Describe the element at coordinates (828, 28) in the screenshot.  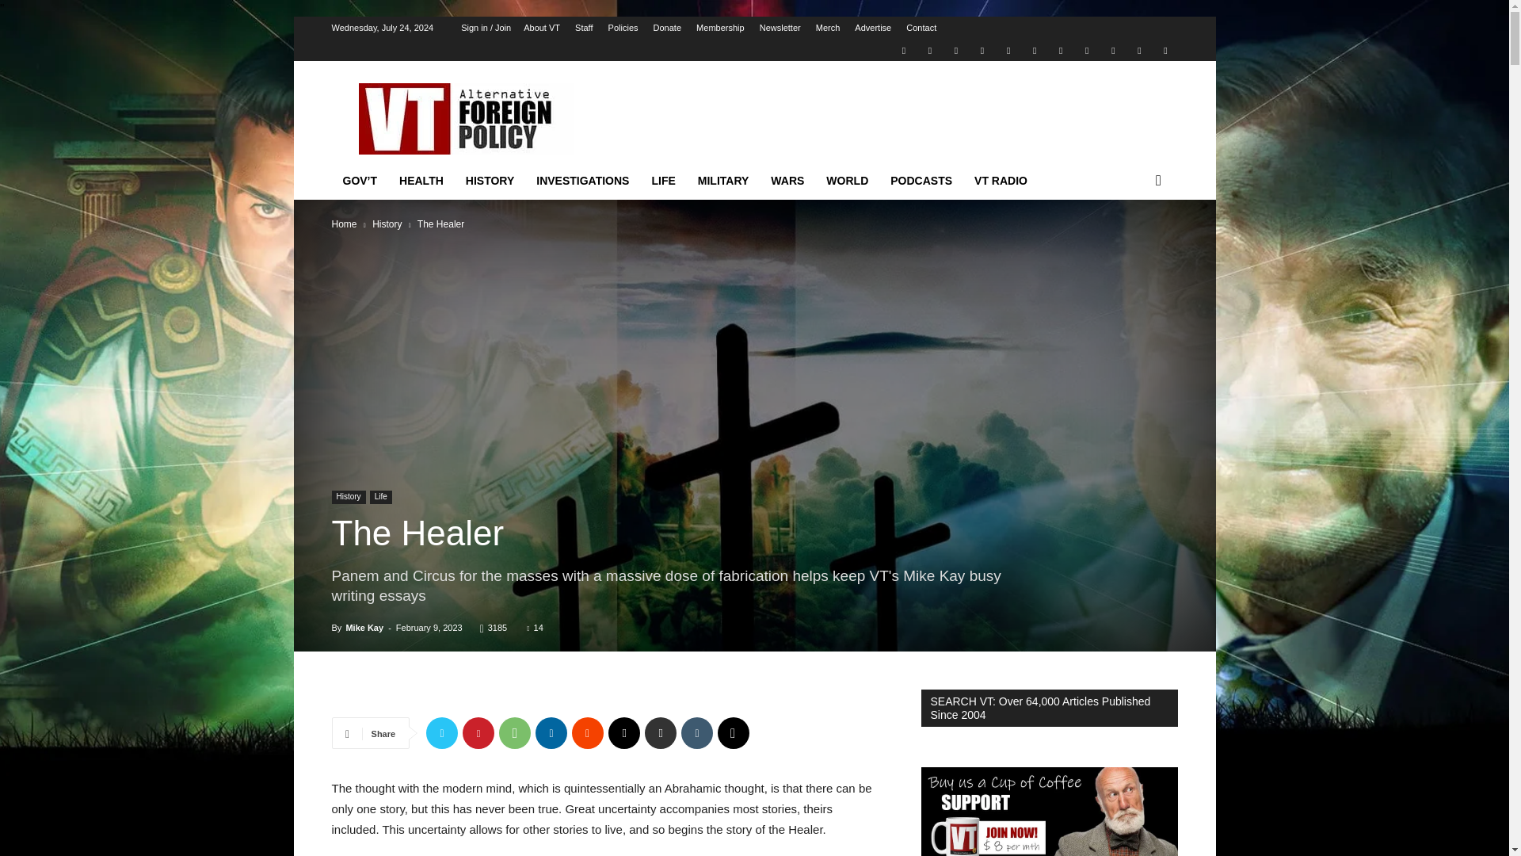
I see `Merch` at that location.